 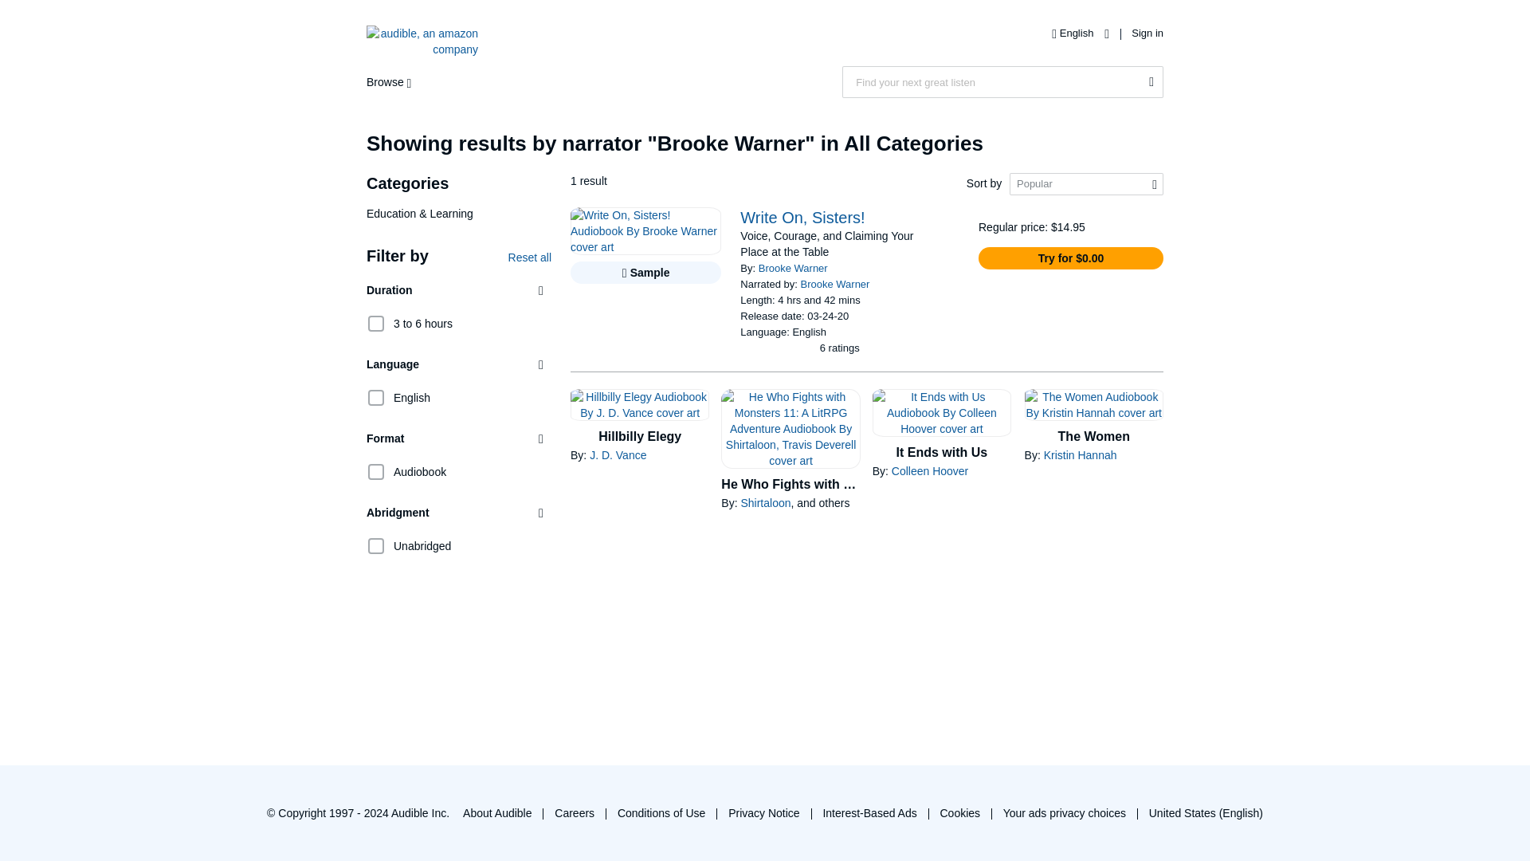 What do you see at coordinates (1147, 32) in the screenshot?
I see `Sign in` at bounding box center [1147, 32].